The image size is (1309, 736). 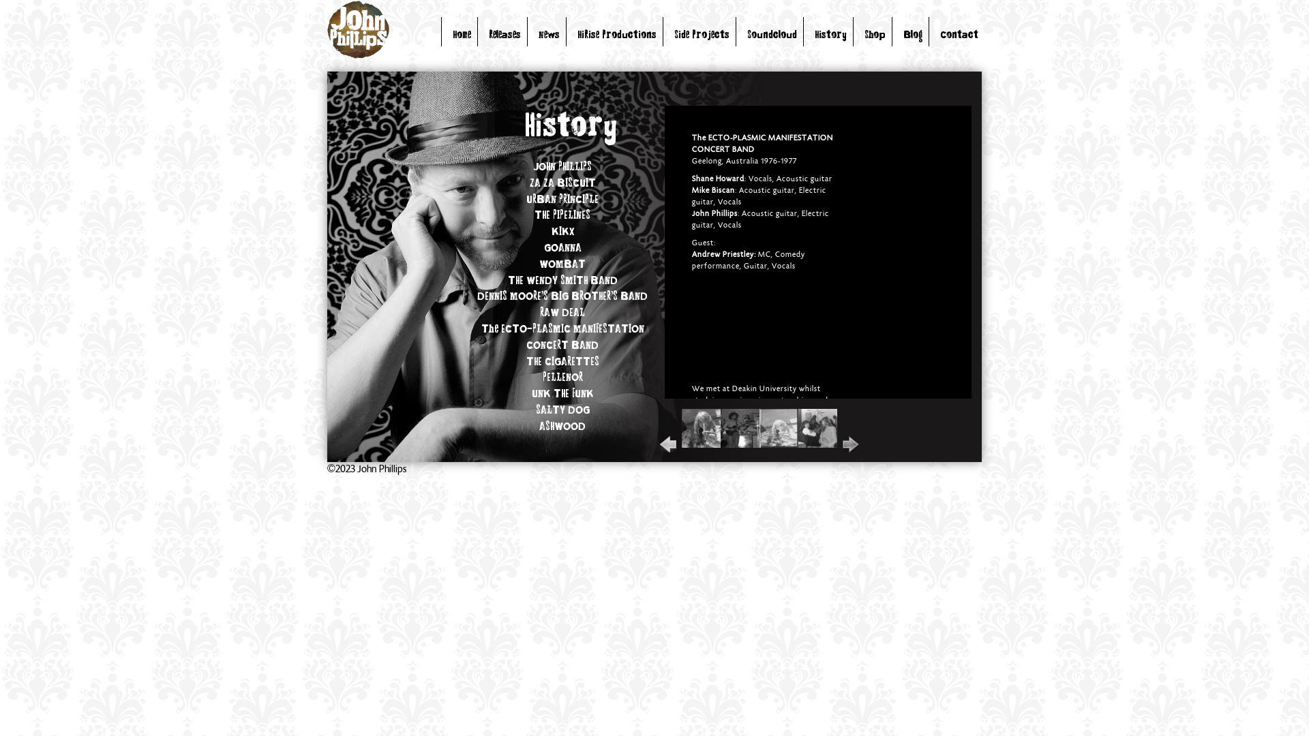 I want to click on THE PIPELINES, so click(x=562, y=216).